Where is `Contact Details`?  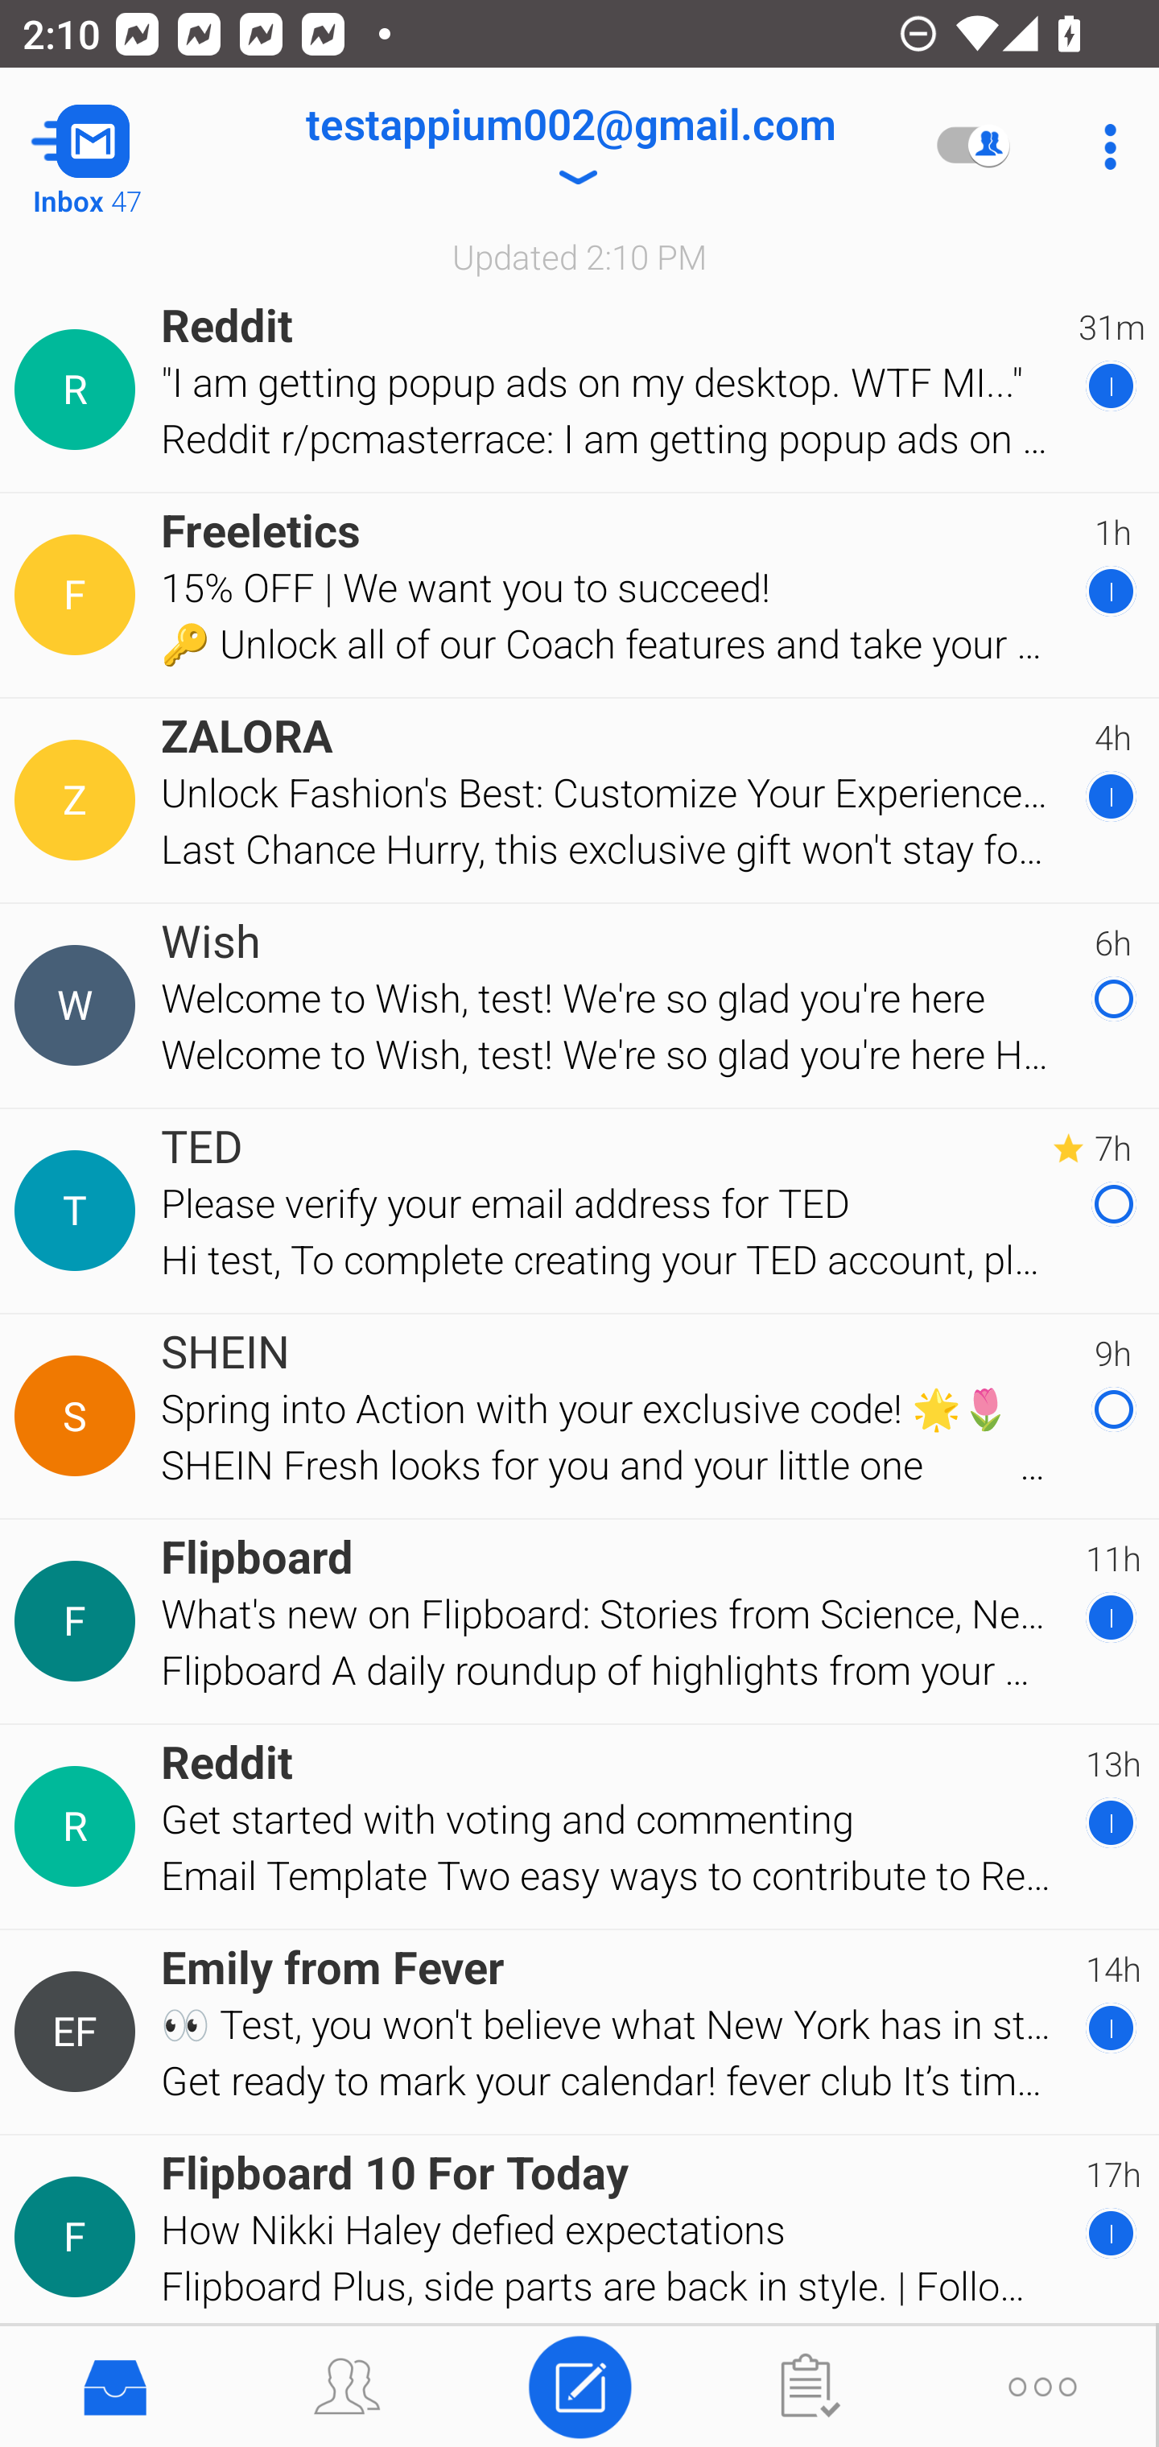
Contact Details is located at coordinates (79, 390).